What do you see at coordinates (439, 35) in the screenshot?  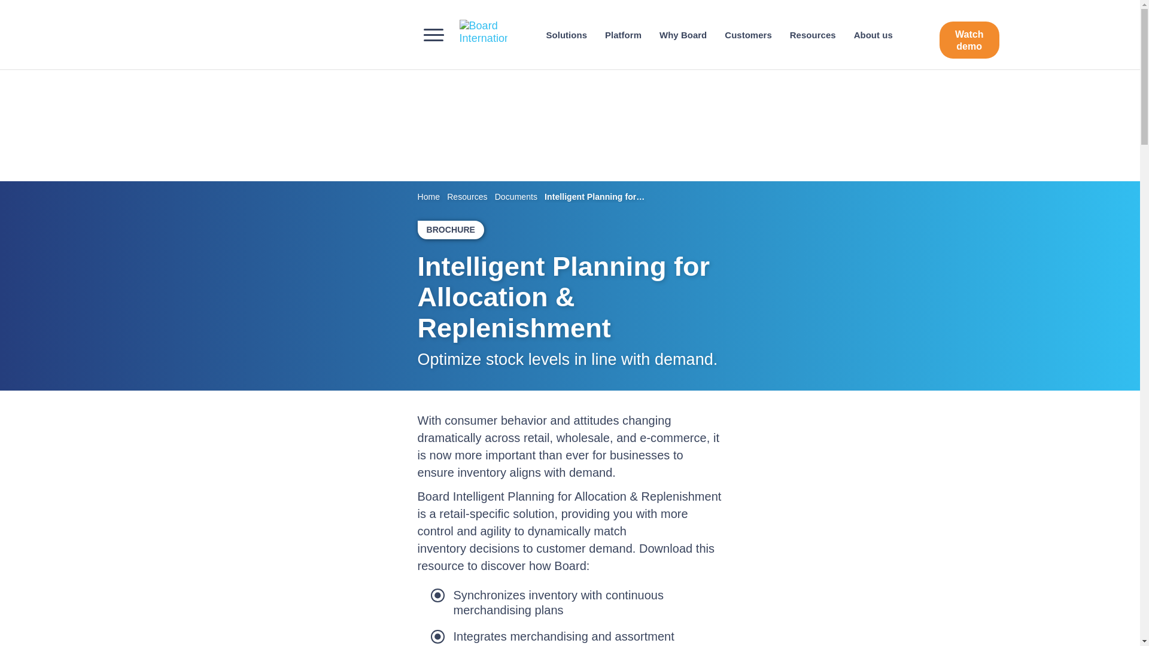 I see `Toggle aside menu` at bounding box center [439, 35].